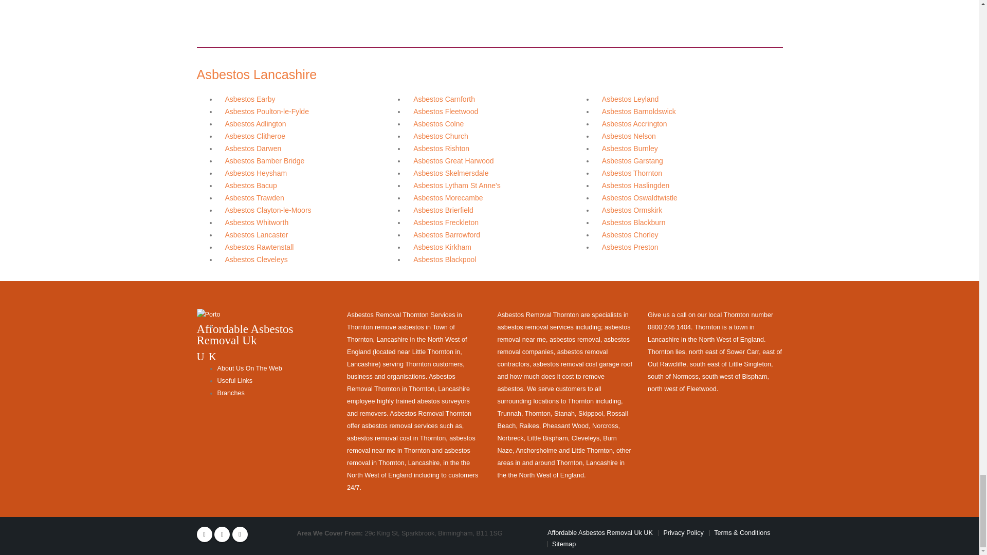  Describe the element at coordinates (222, 534) in the screenshot. I see `Twitter` at that location.